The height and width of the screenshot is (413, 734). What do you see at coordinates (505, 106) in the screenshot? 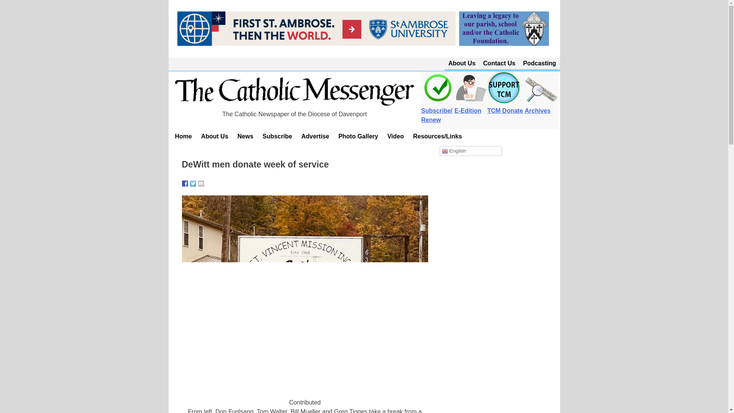
I see `TCM Donate` at bounding box center [505, 106].